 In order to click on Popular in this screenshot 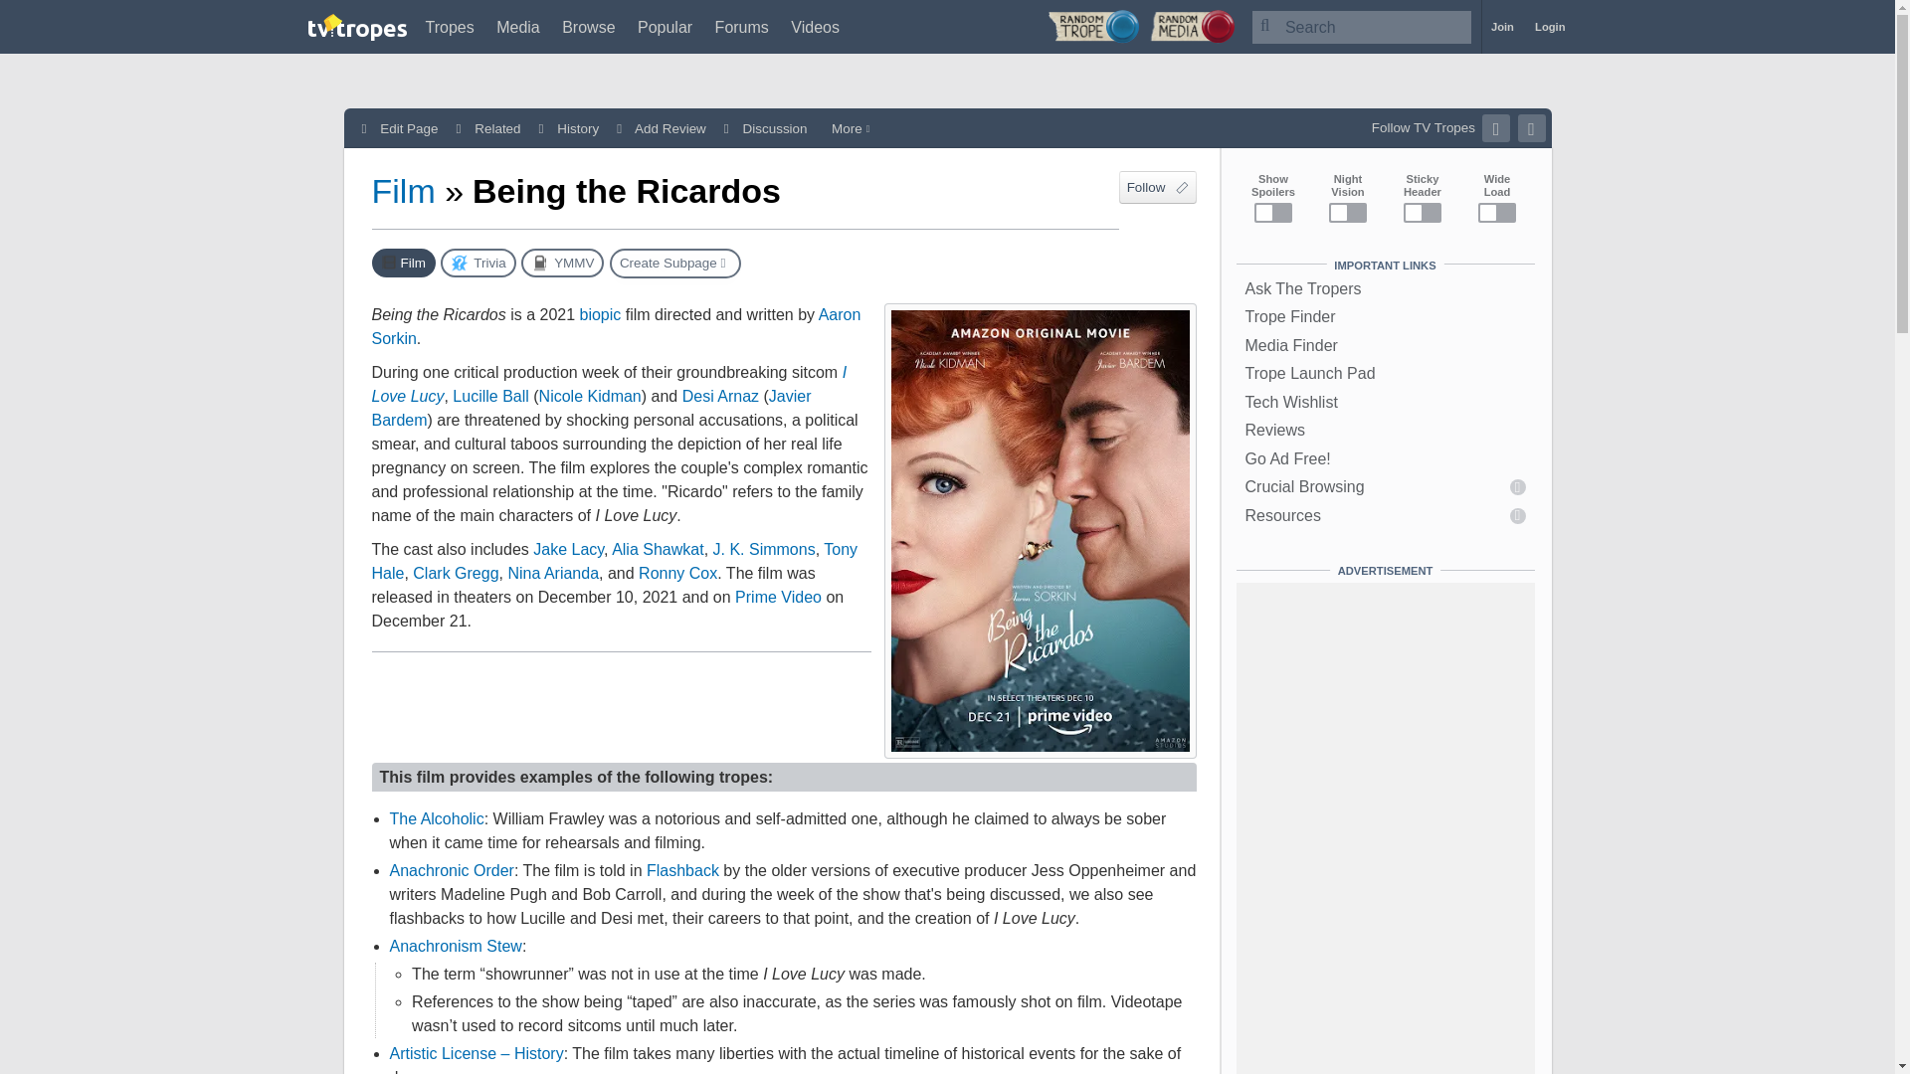, I will do `click(665, 27)`.